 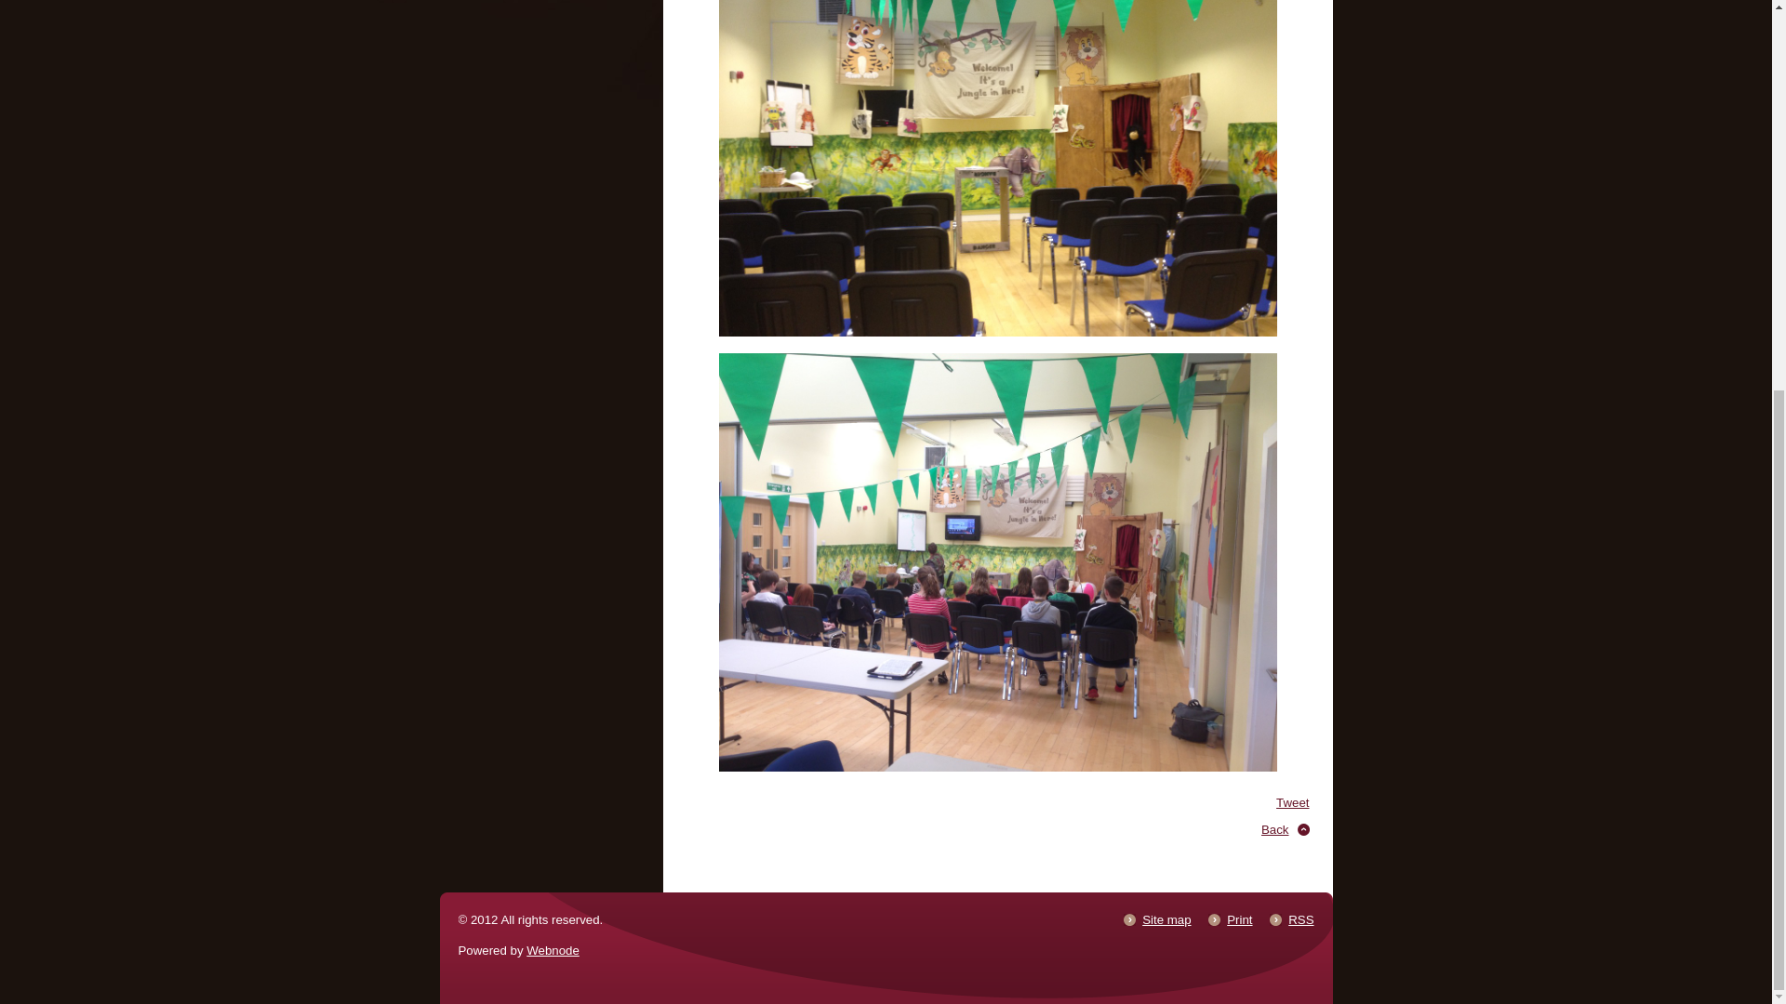 I want to click on Tweet, so click(x=1293, y=802).